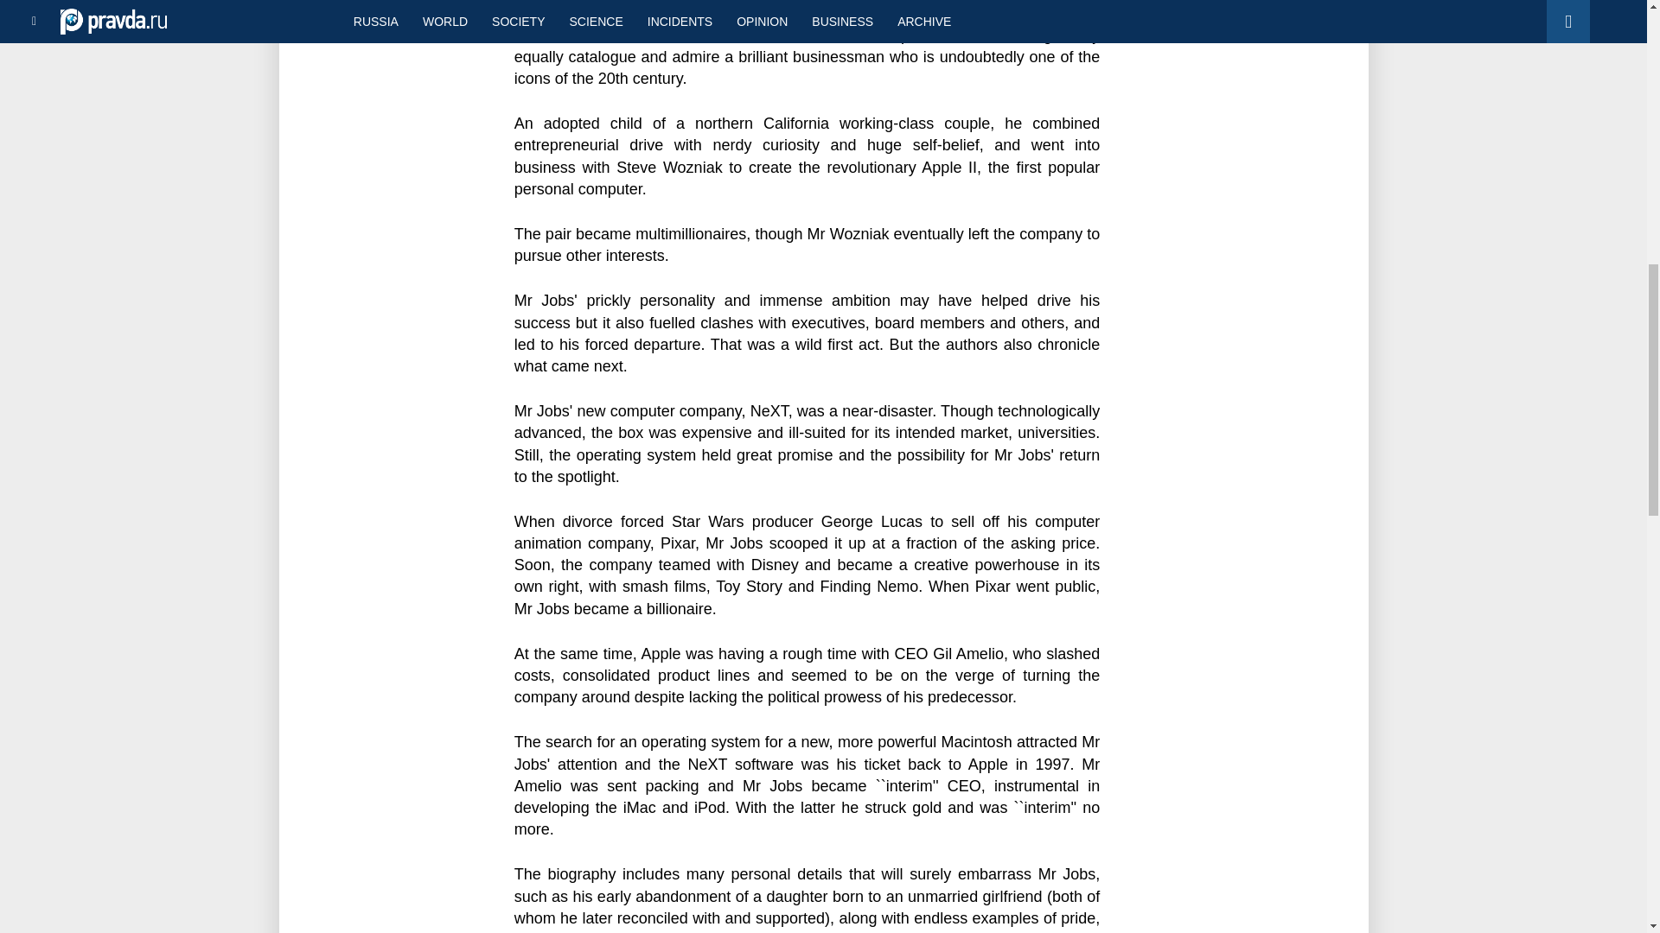  Describe the element at coordinates (1617, 90) in the screenshot. I see `Back to top` at that location.